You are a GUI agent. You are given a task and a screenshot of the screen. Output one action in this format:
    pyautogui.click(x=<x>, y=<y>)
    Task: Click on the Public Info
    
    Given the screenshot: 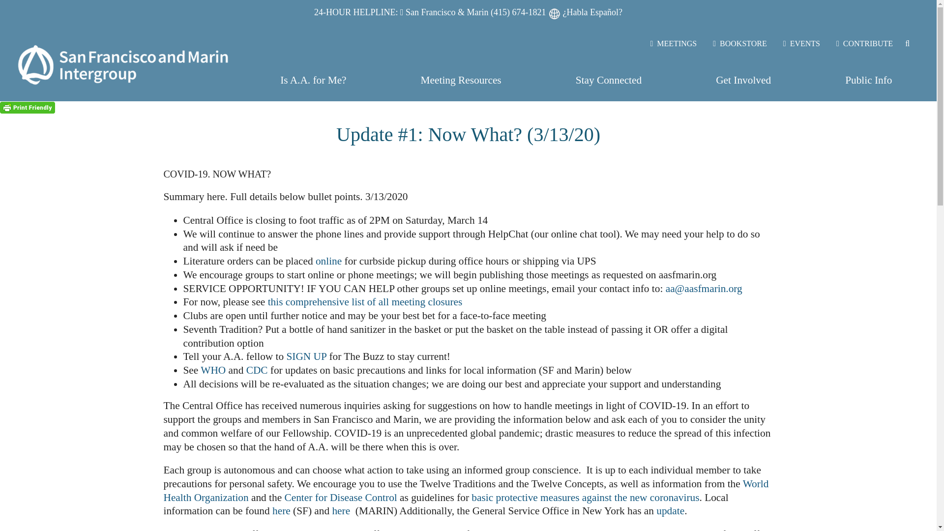 What is the action you would take?
    pyautogui.click(x=868, y=80)
    